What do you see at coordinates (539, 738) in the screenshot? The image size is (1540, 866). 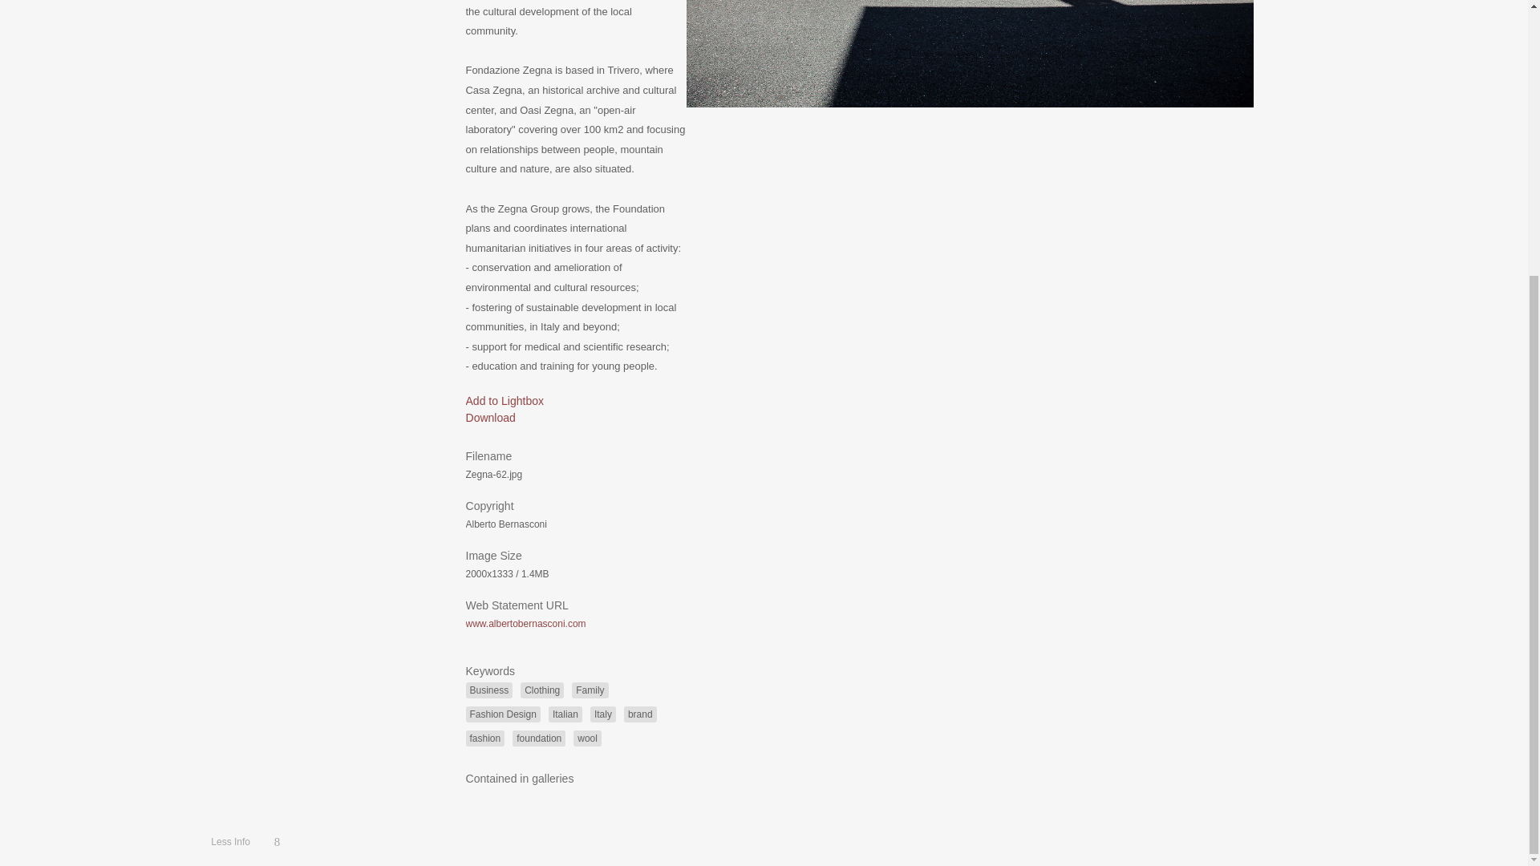 I see `foundation` at bounding box center [539, 738].